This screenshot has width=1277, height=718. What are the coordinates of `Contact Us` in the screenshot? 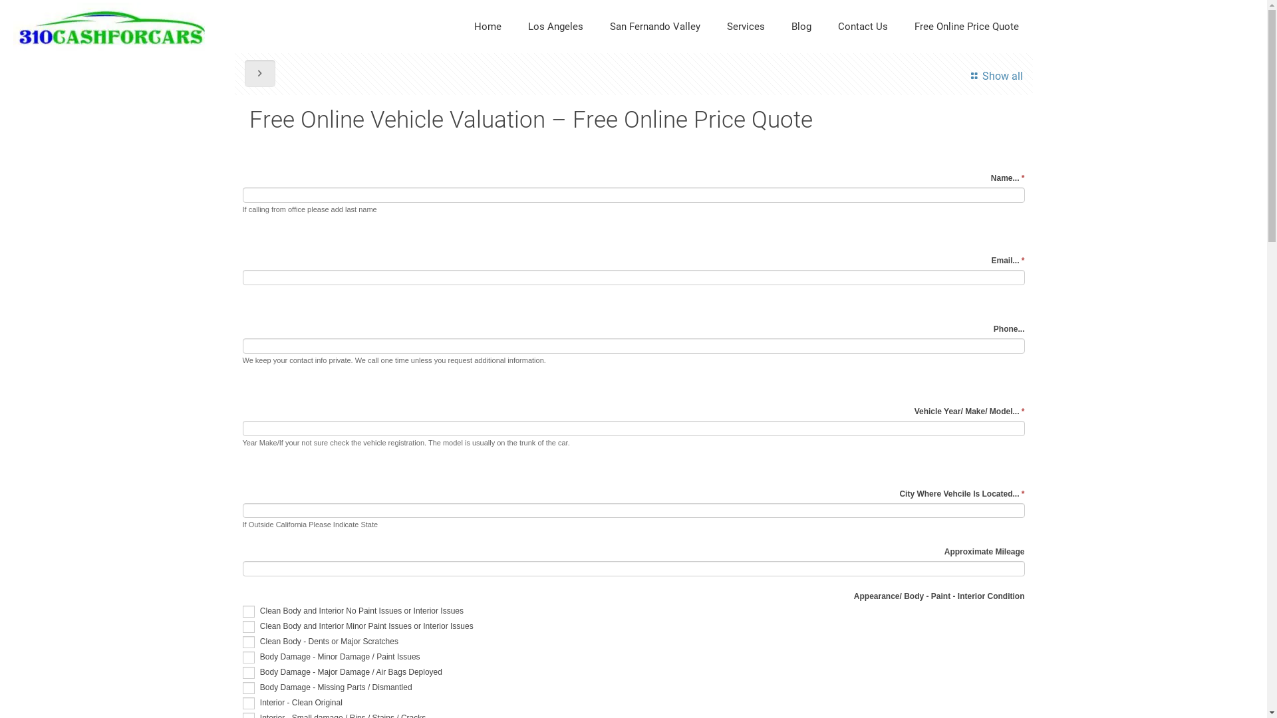 It's located at (863, 27).